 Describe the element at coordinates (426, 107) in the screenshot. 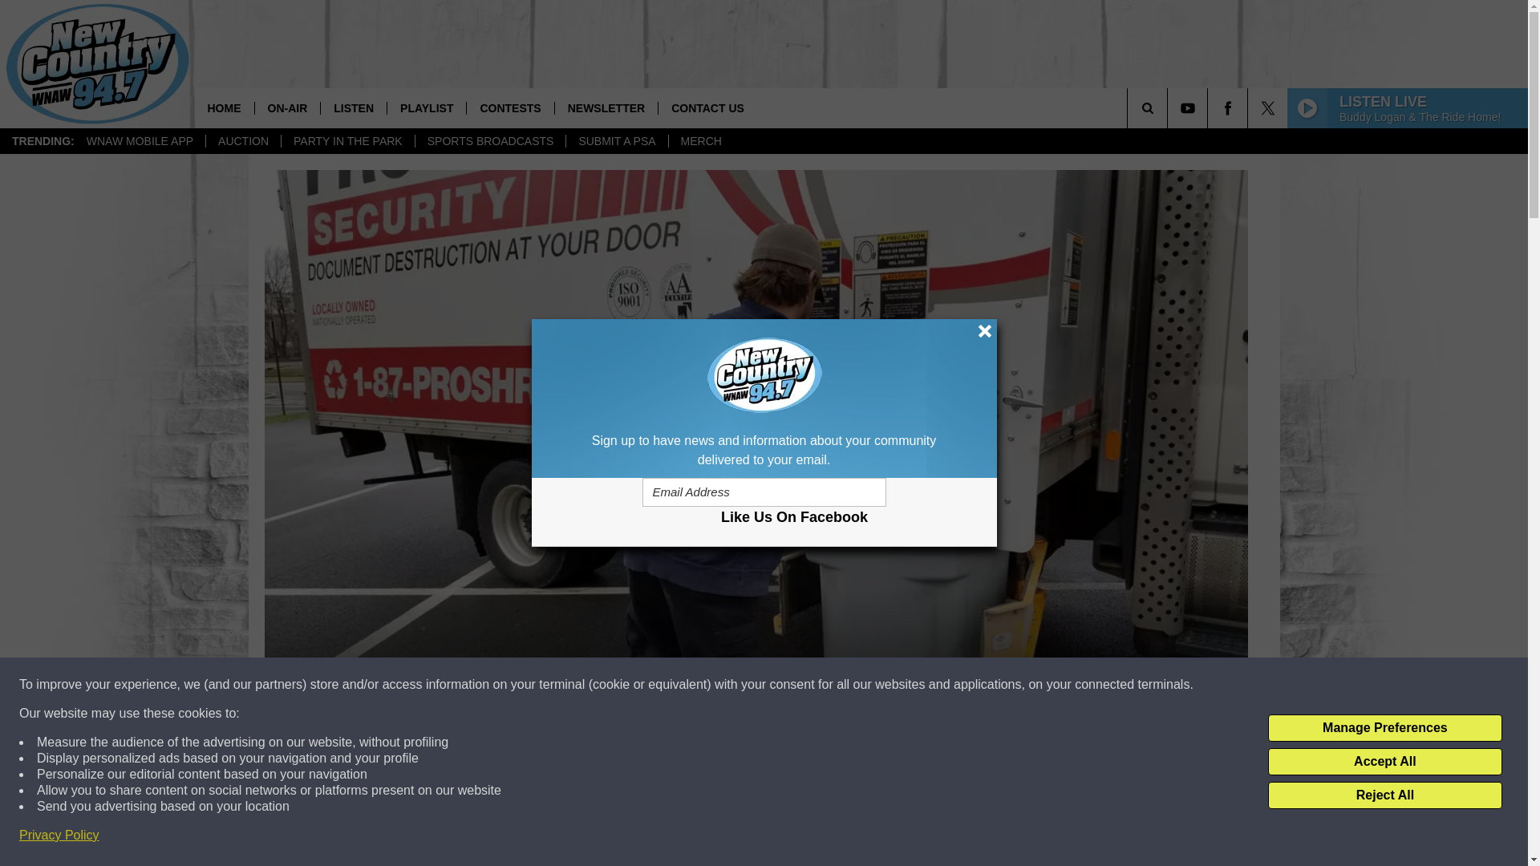

I see `PLAYLIST` at that location.